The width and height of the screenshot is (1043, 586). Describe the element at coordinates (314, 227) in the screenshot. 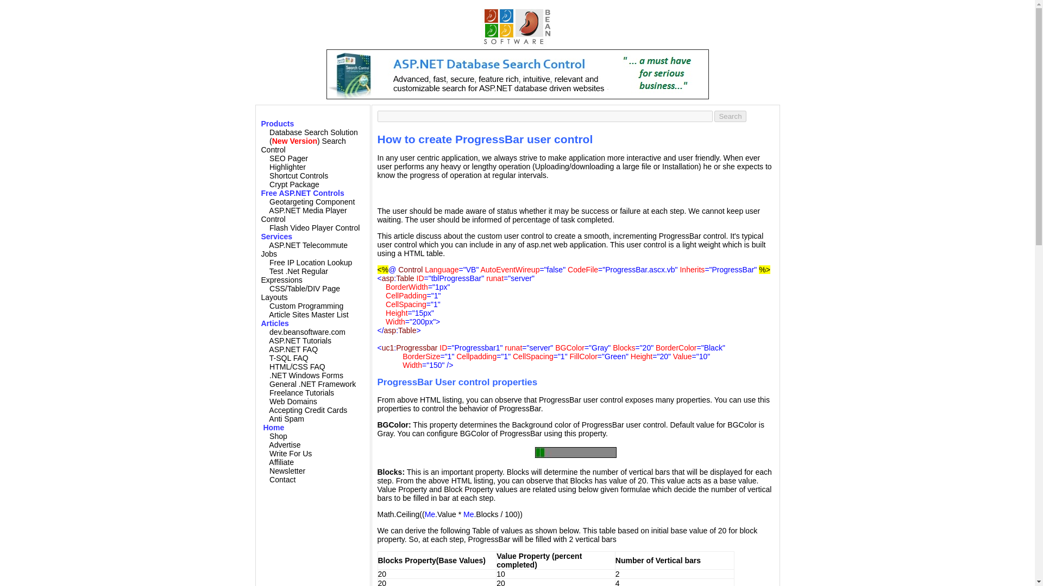

I see `Flash Video Player Control` at that location.